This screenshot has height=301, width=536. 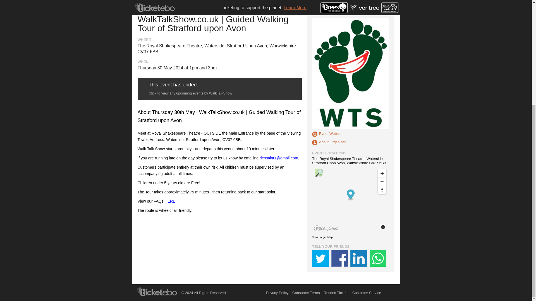 What do you see at coordinates (322, 237) in the screenshot?
I see `View Larger Map` at bounding box center [322, 237].